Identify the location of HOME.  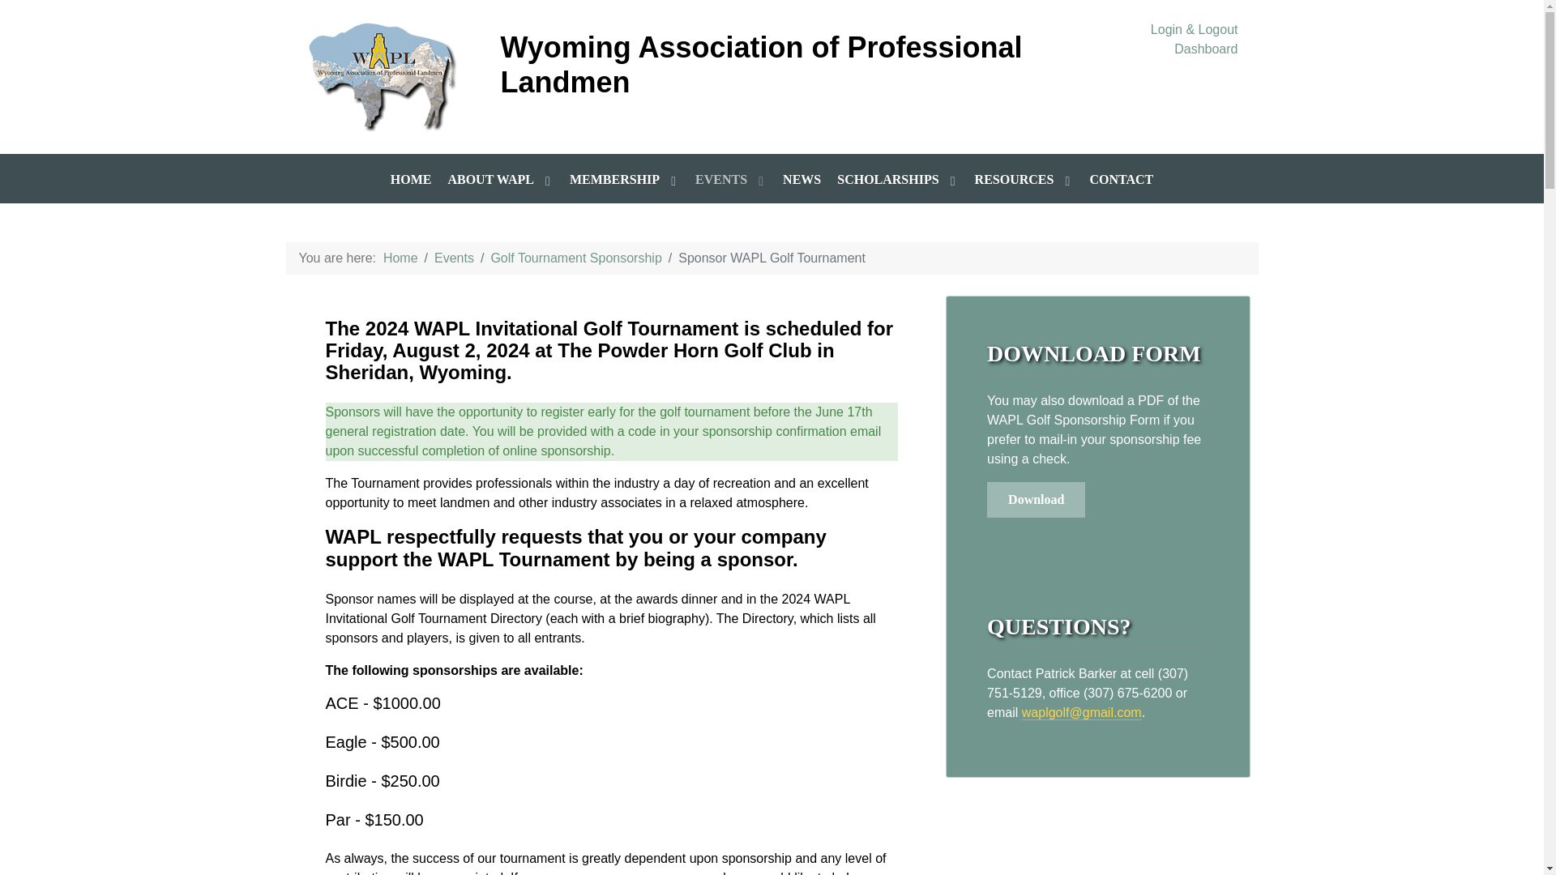
(411, 178).